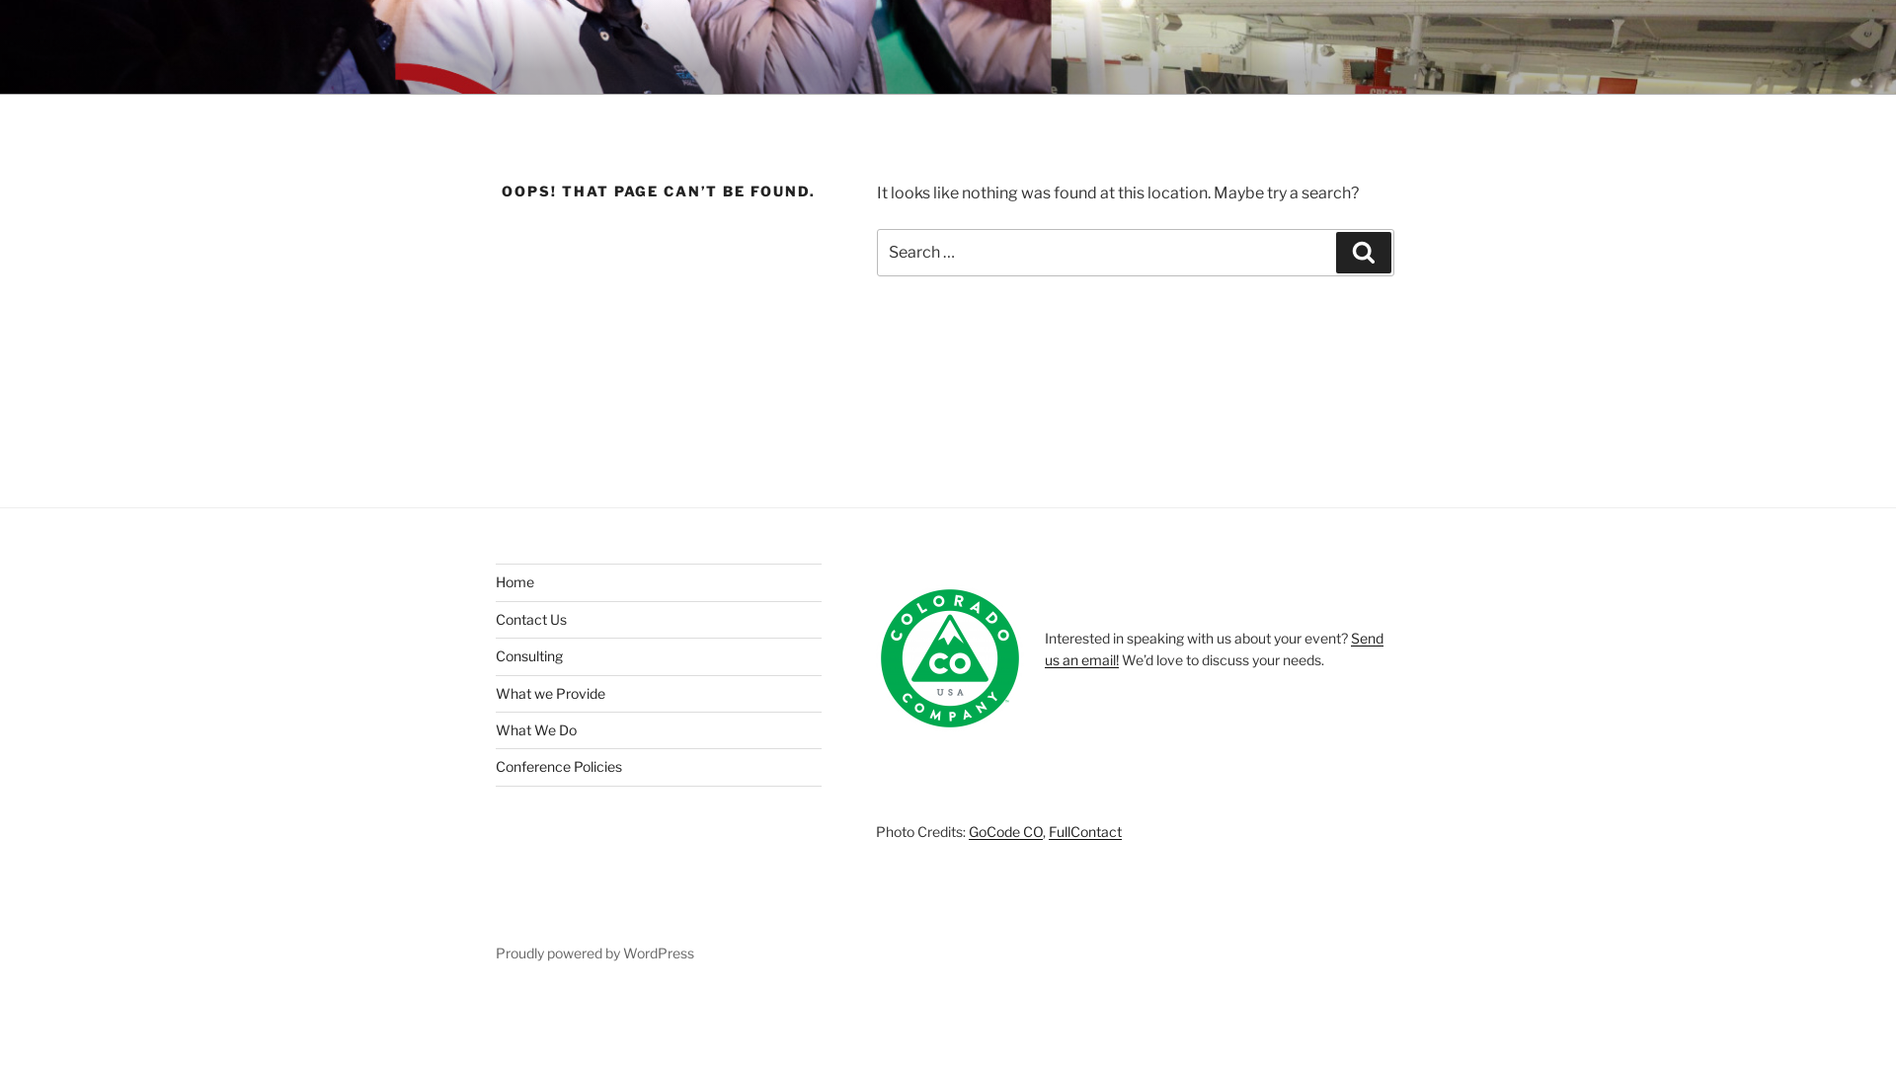 The width and height of the screenshot is (1896, 1066). Describe the element at coordinates (559, 766) in the screenshot. I see `Conference Policies` at that location.